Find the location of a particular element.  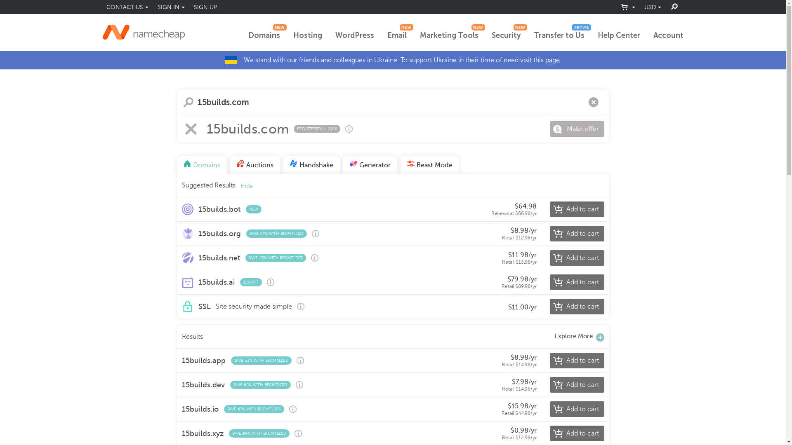

Transfer to Us
TRY ME is located at coordinates (559, 36).